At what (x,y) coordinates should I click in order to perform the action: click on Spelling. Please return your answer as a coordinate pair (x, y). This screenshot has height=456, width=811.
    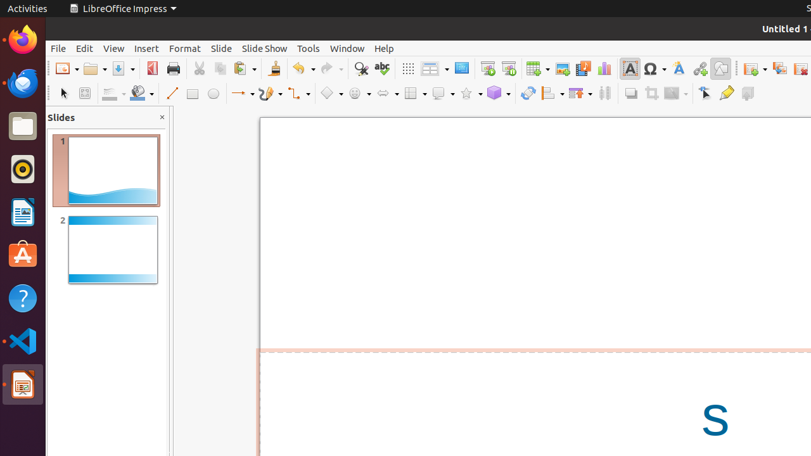
    Looking at the image, I should click on (381, 68).